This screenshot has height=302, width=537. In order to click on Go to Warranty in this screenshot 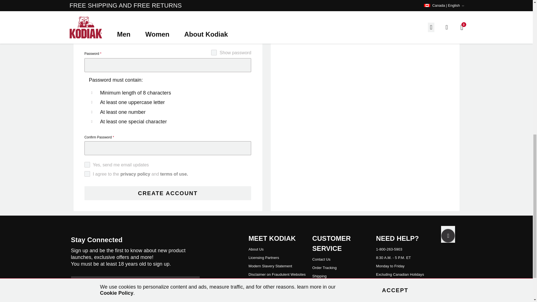, I will do `click(319, 293)`.